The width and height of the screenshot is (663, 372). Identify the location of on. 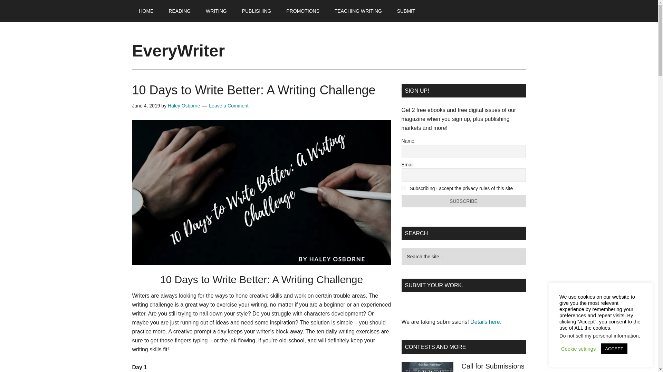
(403, 187).